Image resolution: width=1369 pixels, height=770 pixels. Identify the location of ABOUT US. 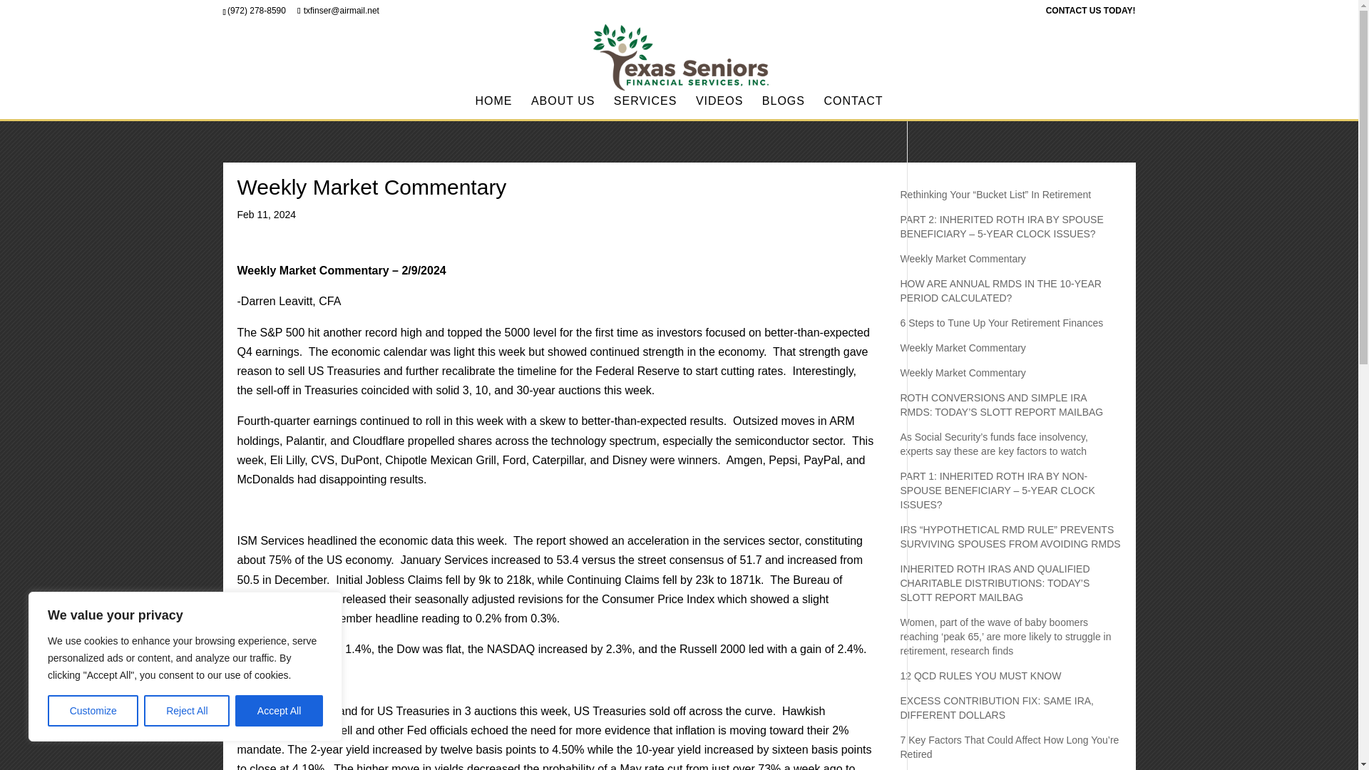
(563, 108).